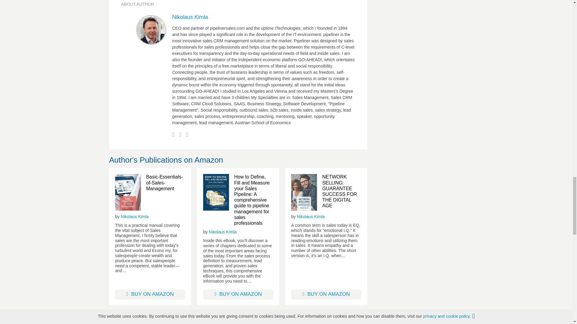 Image resolution: width=577 pixels, height=324 pixels. I want to click on Nikolaus Kimla, so click(135, 217).